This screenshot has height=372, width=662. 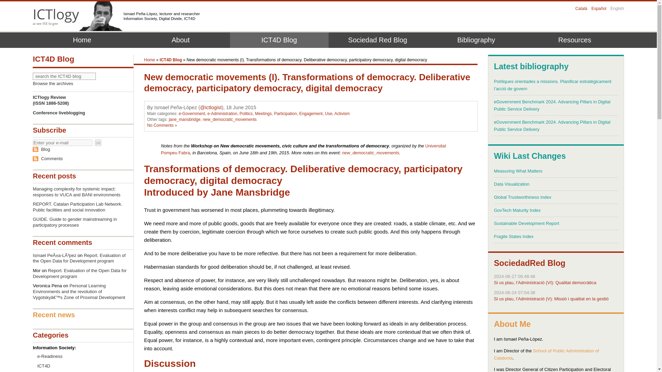 What do you see at coordinates (476, 40) in the screenshot?
I see `Bibliography` at bounding box center [476, 40].